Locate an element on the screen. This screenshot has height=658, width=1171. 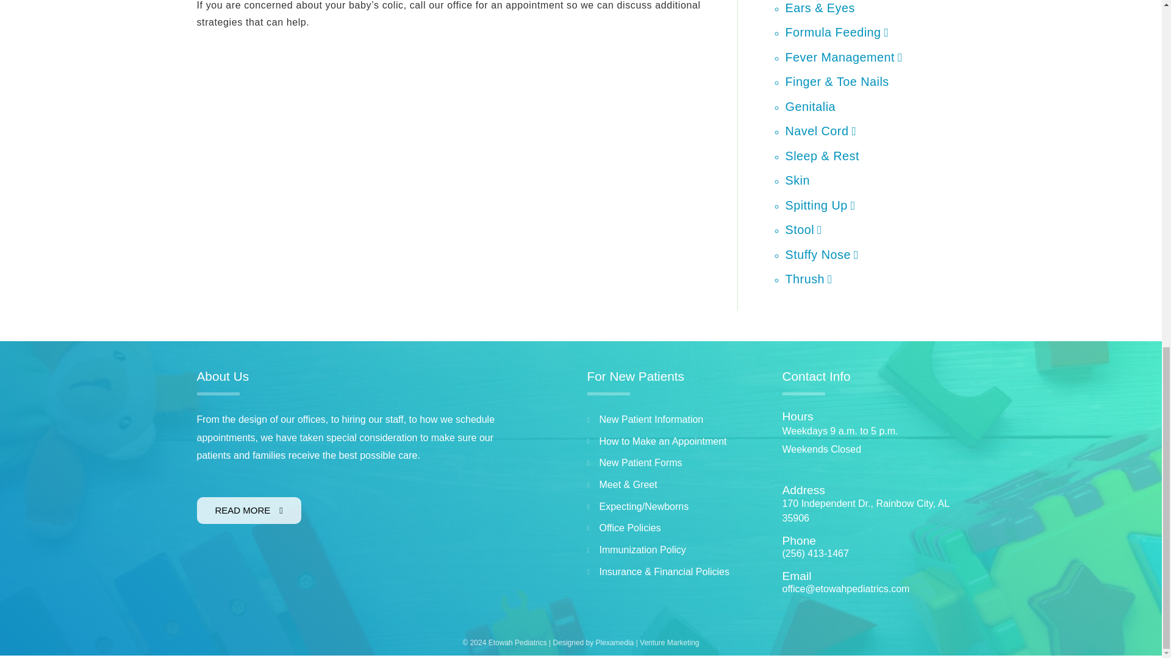
Formula Feeding is located at coordinates (837, 32).